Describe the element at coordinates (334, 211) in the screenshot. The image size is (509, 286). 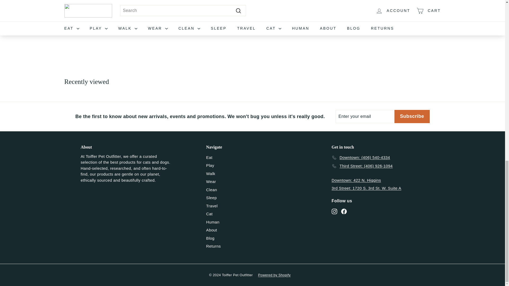
I see `instagram` at that location.